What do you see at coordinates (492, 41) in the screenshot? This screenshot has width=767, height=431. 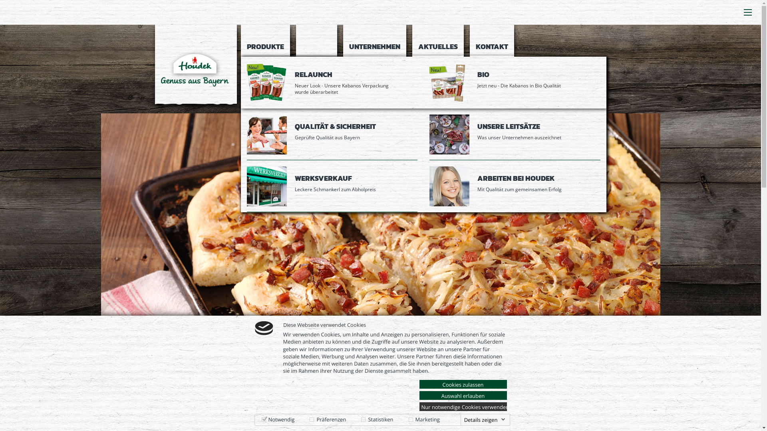 I see `KONTAKT` at bounding box center [492, 41].